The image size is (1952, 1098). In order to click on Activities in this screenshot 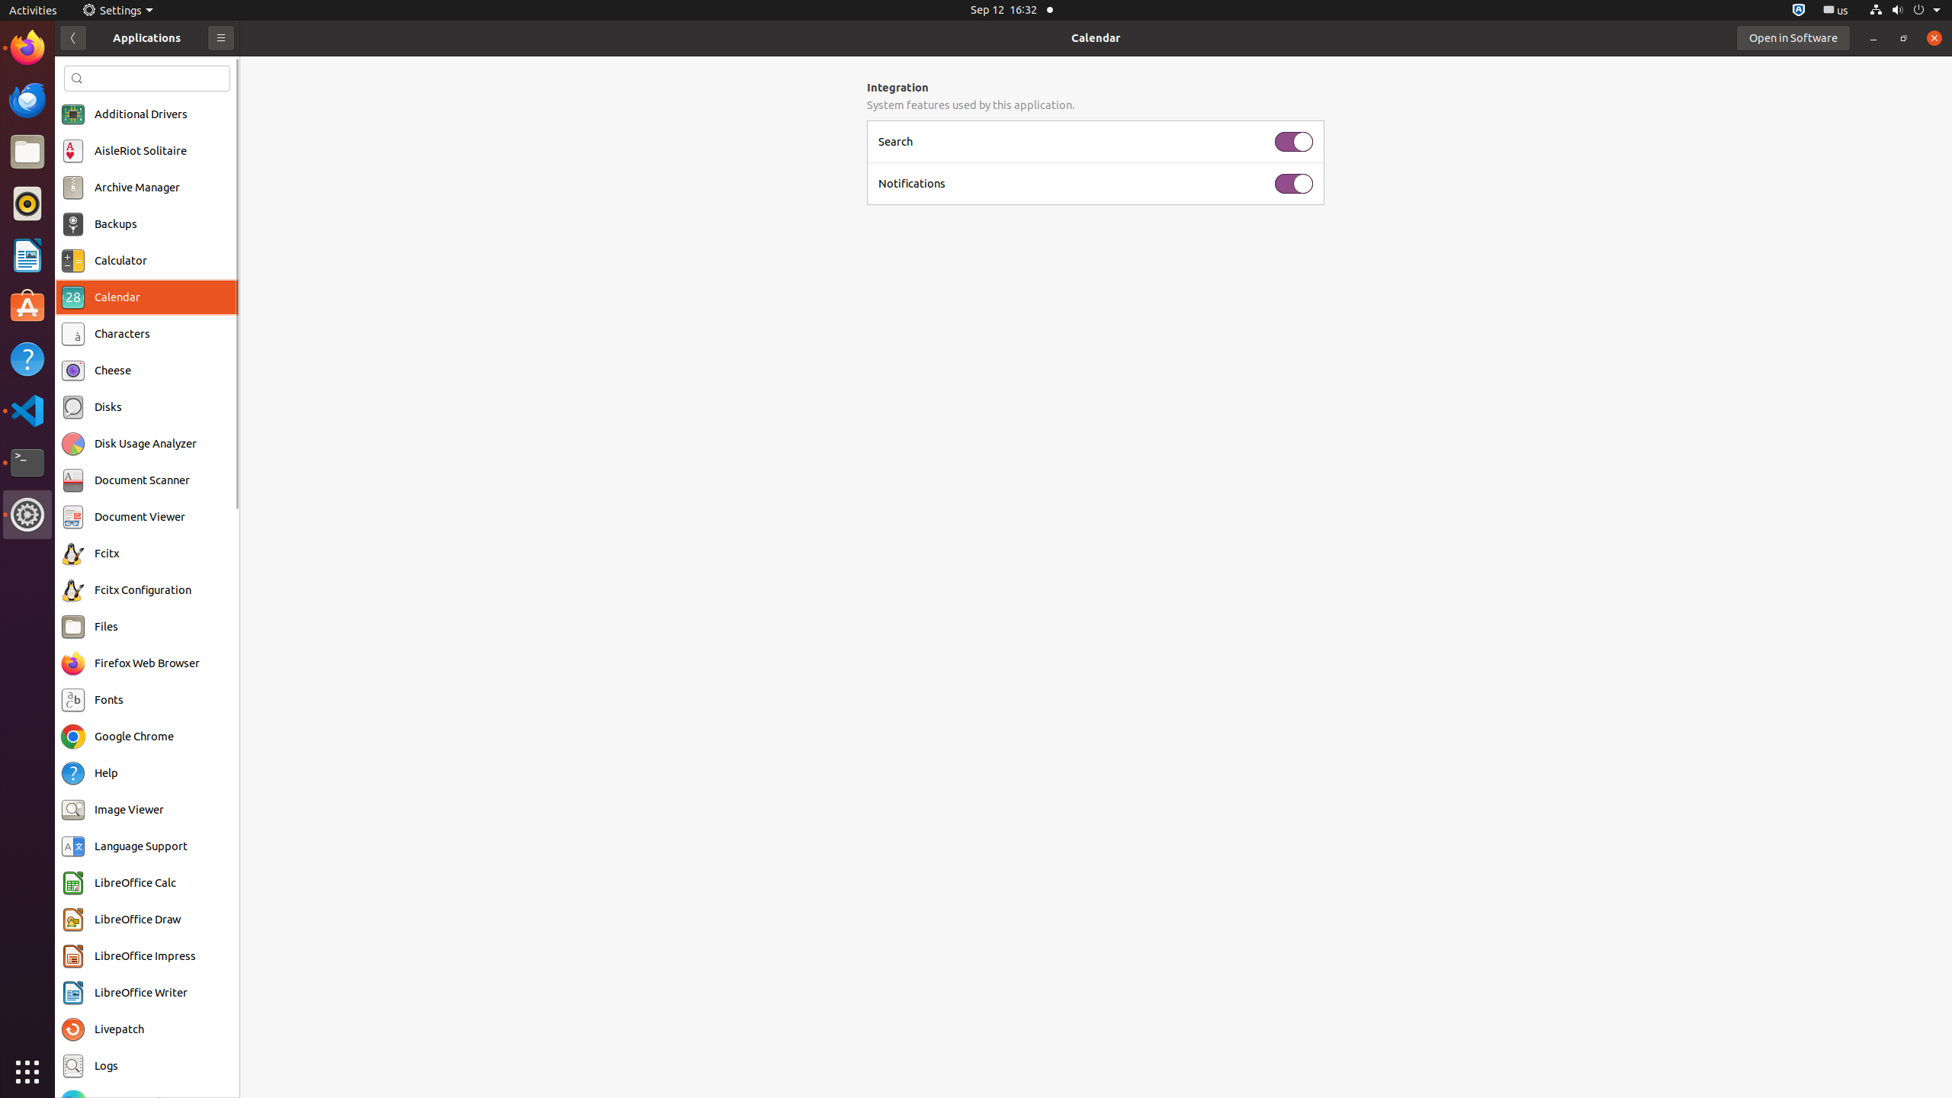, I will do `click(34, 11)`.